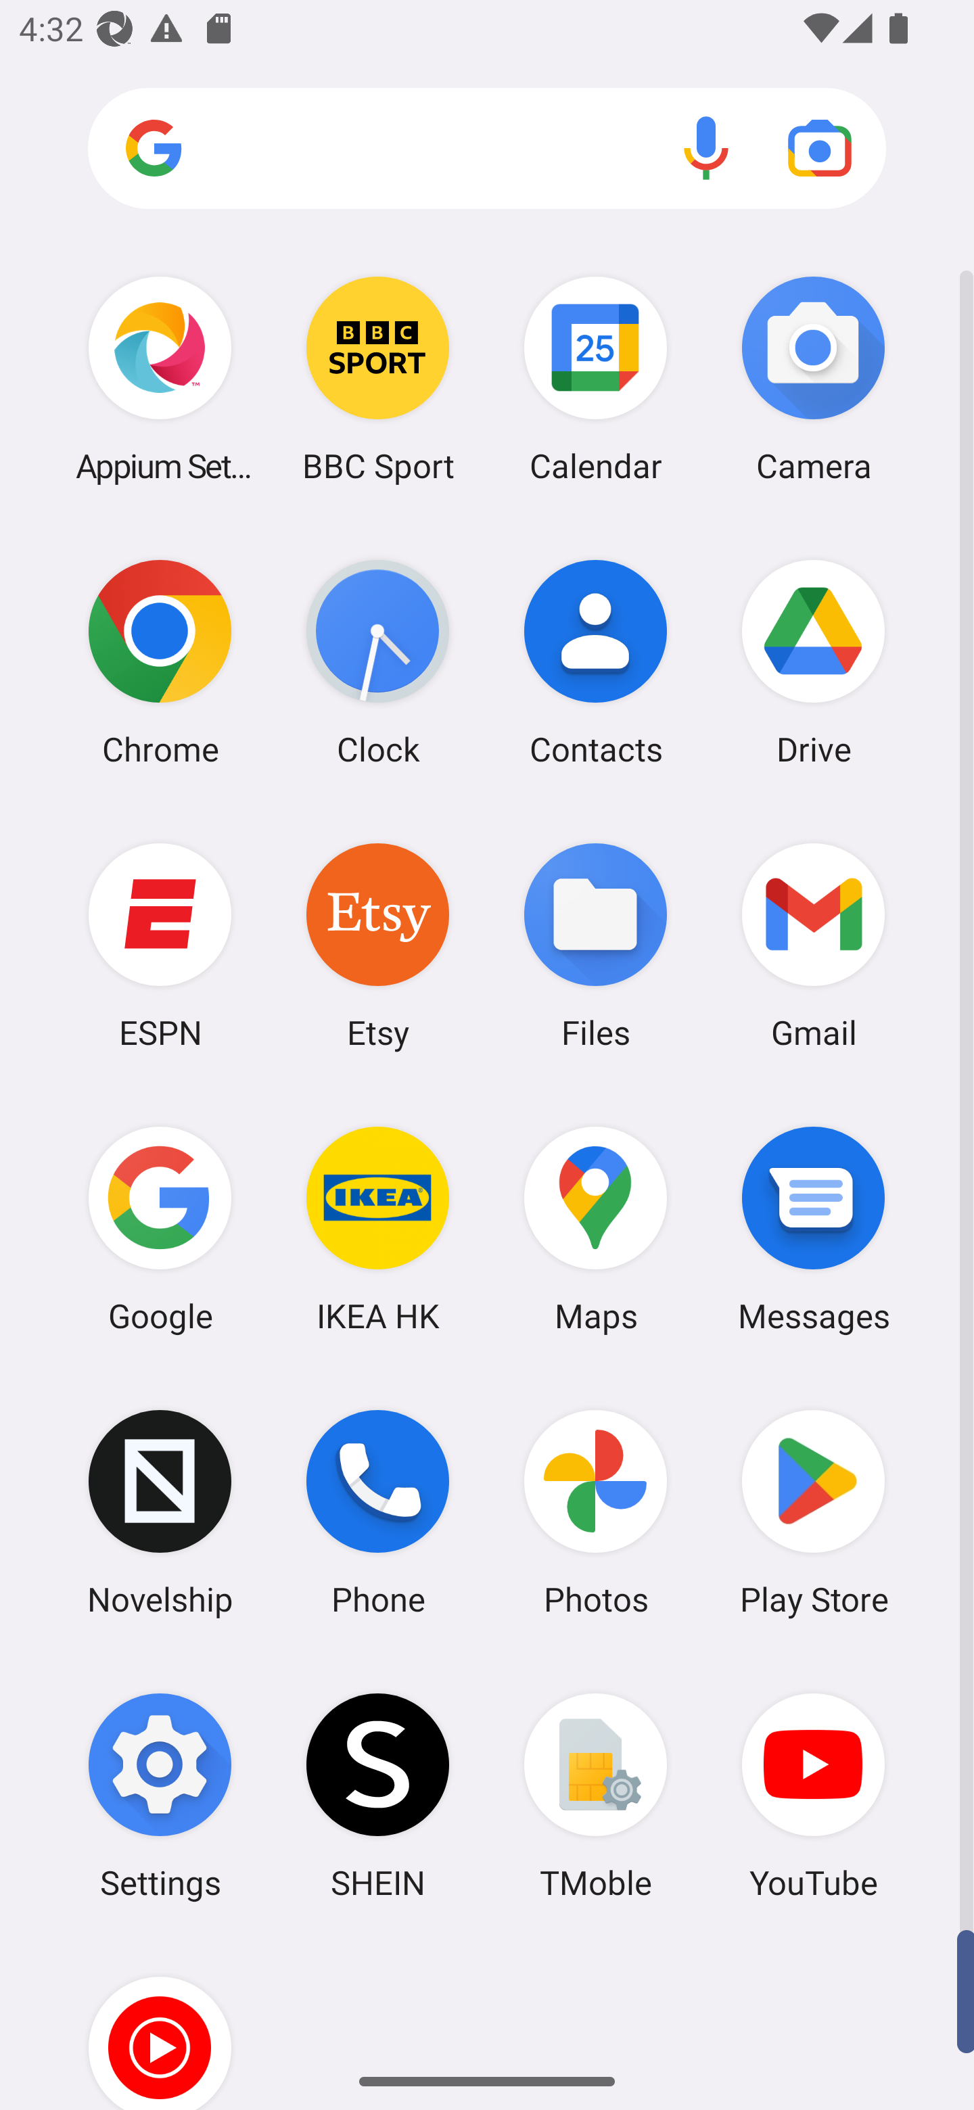 The width and height of the screenshot is (974, 2110). What do you see at coordinates (377, 662) in the screenshot?
I see `Clock` at bounding box center [377, 662].